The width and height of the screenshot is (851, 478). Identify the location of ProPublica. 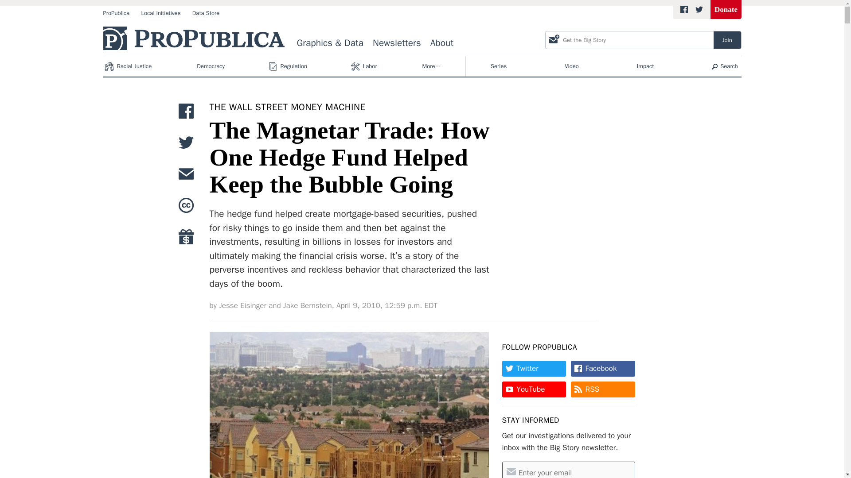
(116, 13).